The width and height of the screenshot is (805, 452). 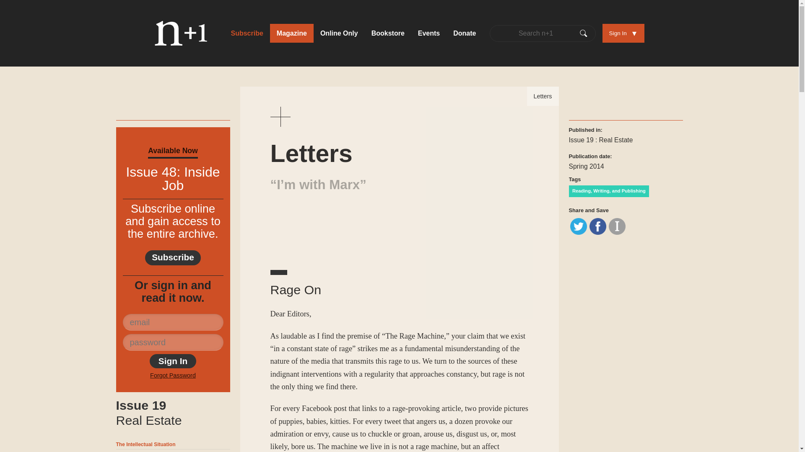 What do you see at coordinates (173, 361) in the screenshot?
I see `Facebook` at bounding box center [173, 361].